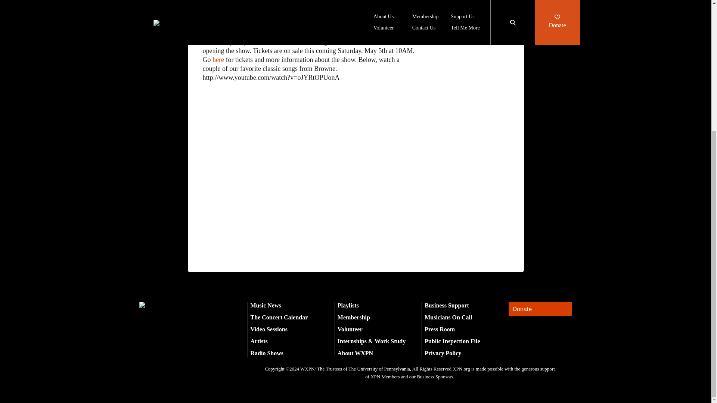 This screenshot has height=403, width=717. Describe the element at coordinates (269, 329) in the screenshot. I see `Video Sessions` at that location.